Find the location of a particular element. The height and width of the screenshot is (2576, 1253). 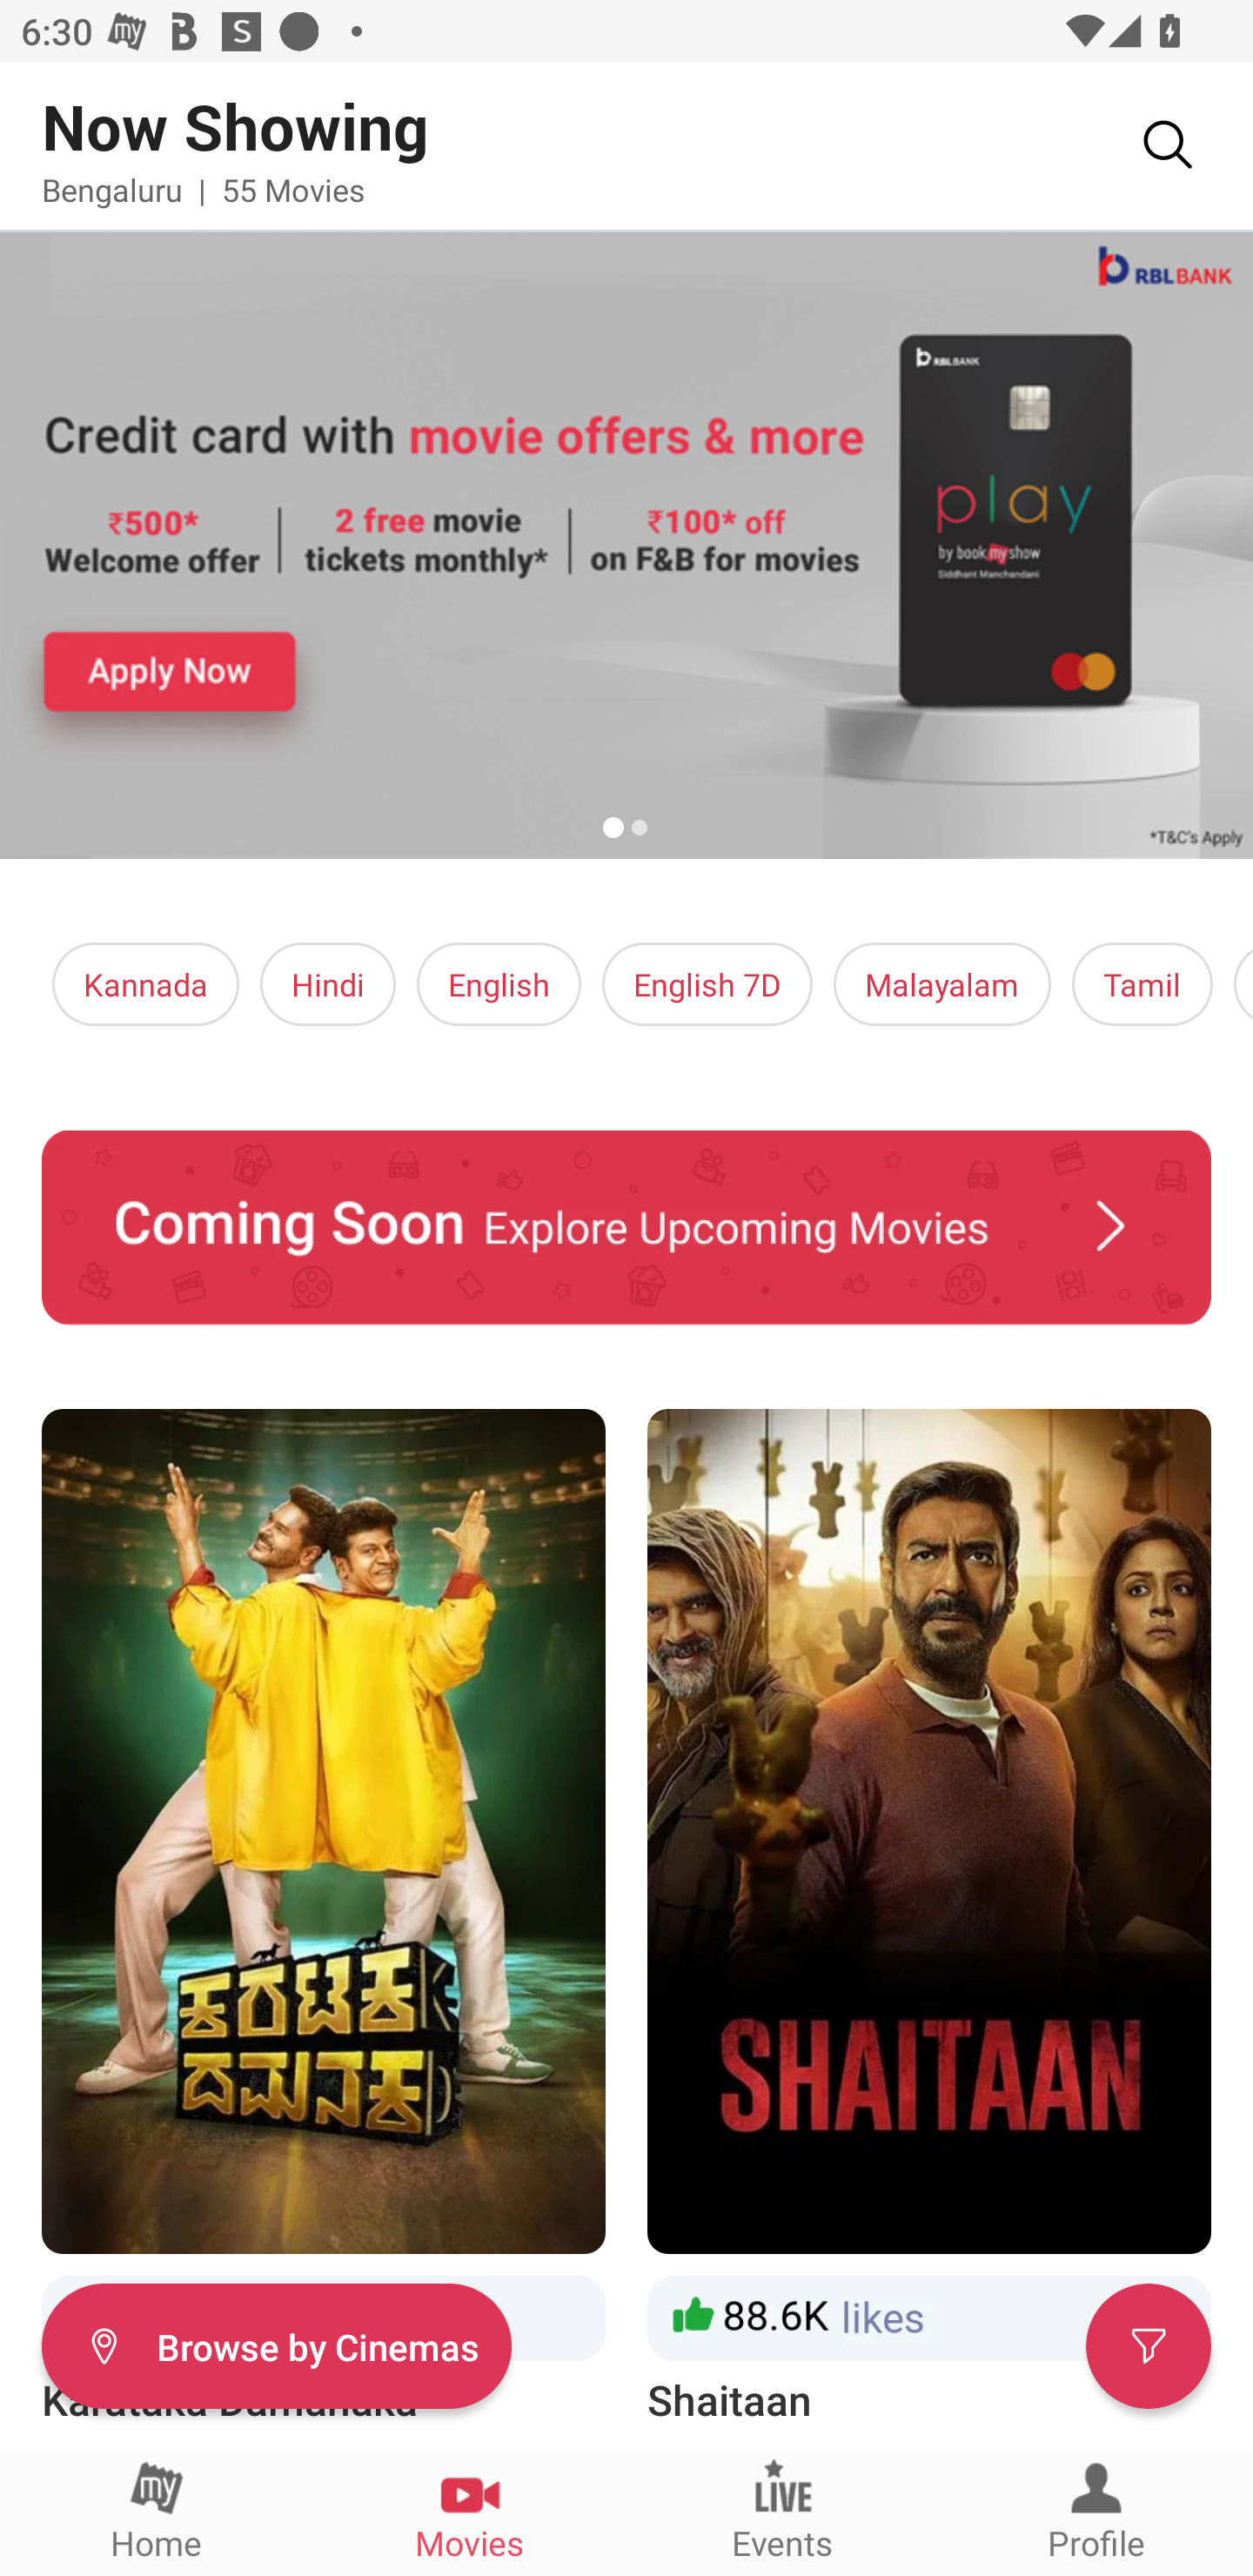

Filter is located at coordinates (1149, 2345).